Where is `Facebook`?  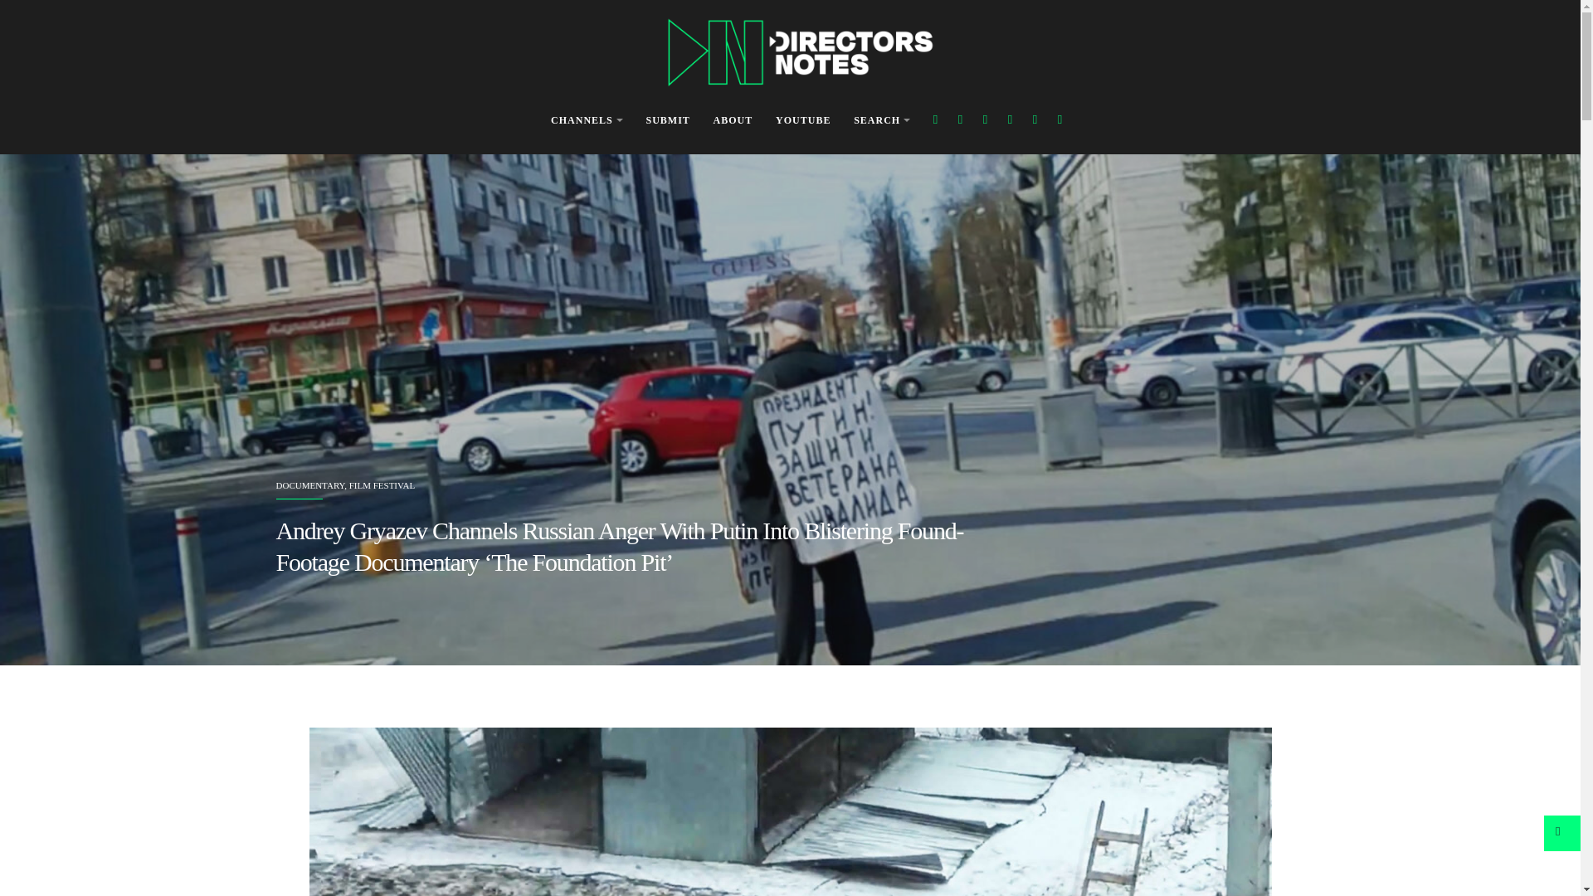
Facebook is located at coordinates (936, 119).